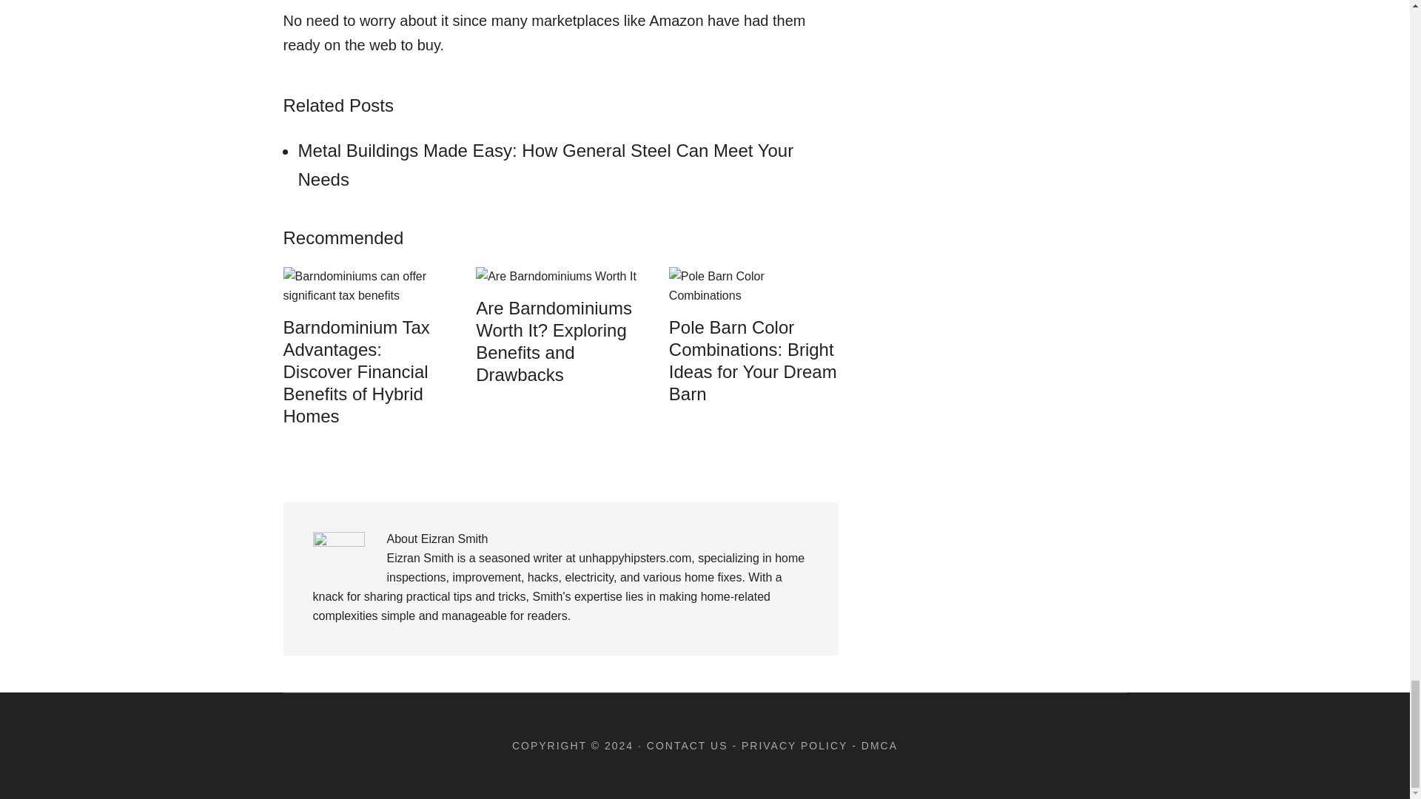 The width and height of the screenshot is (1421, 799). I want to click on DMCA, so click(879, 746).